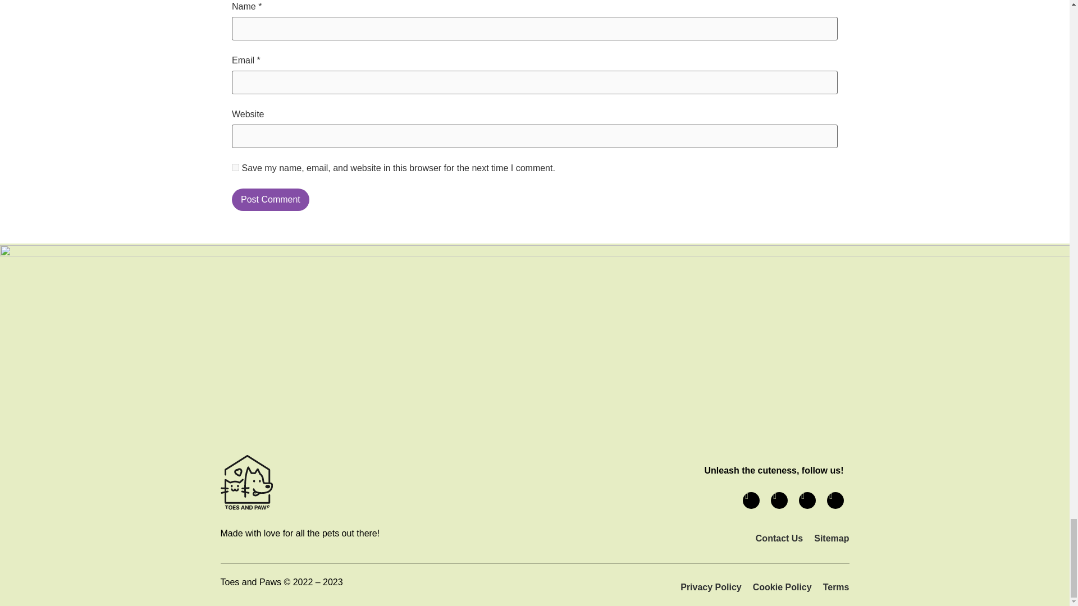  Describe the element at coordinates (271, 199) in the screenshot. I see `Post Comment` at that location.